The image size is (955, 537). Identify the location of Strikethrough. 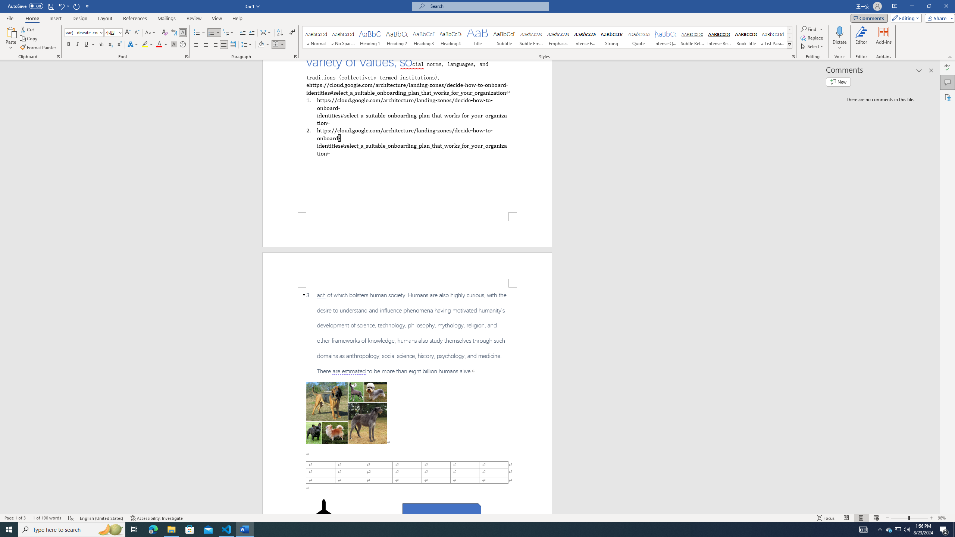
(101, 45).